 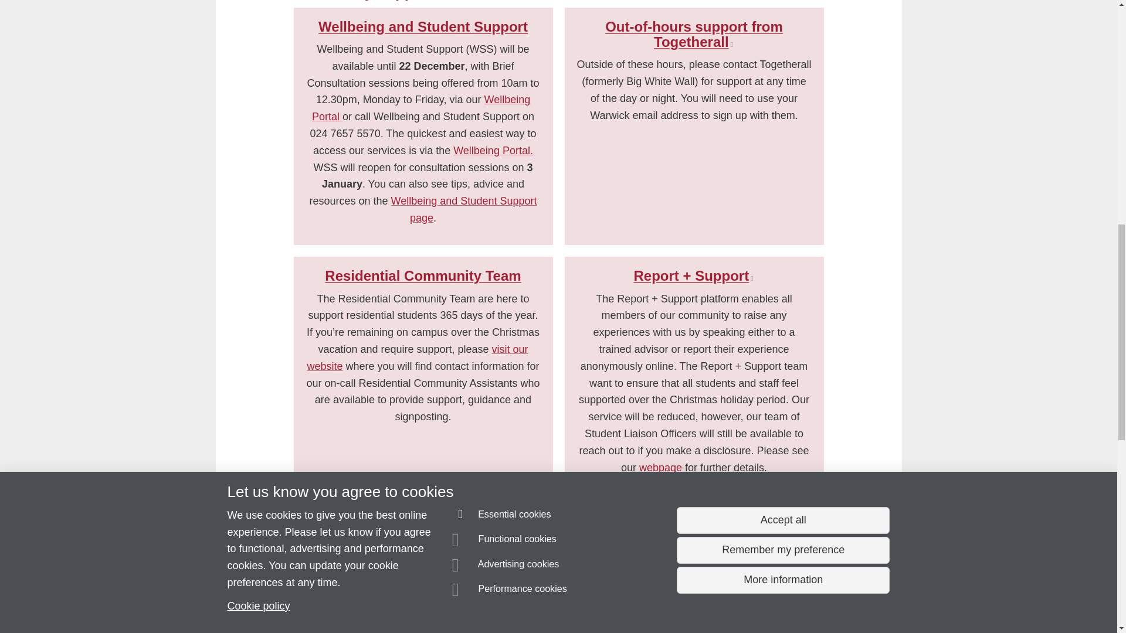 I want to click on Wellbeing Portal., so click(x=493, y=150).